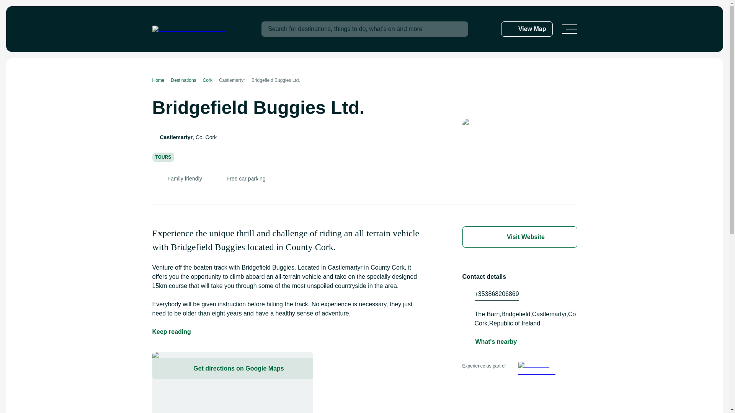 Image resolution: width=735 pixels, height=413 pixels. I want to click on Destinations, so click(187, 80).